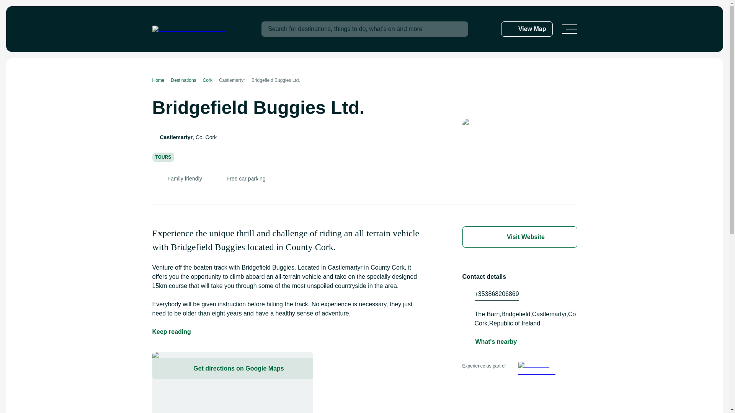 Image resolution: width=735 pixels, height=413 pixels. I want to click on Destinations, so click(187, 80).